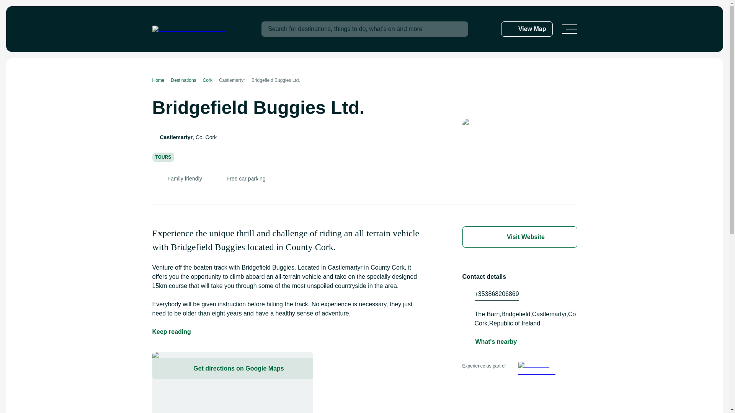 Image resolution: width=735 pixels, height=413 pixels. I want to click on Destinations, so click(187, 80).